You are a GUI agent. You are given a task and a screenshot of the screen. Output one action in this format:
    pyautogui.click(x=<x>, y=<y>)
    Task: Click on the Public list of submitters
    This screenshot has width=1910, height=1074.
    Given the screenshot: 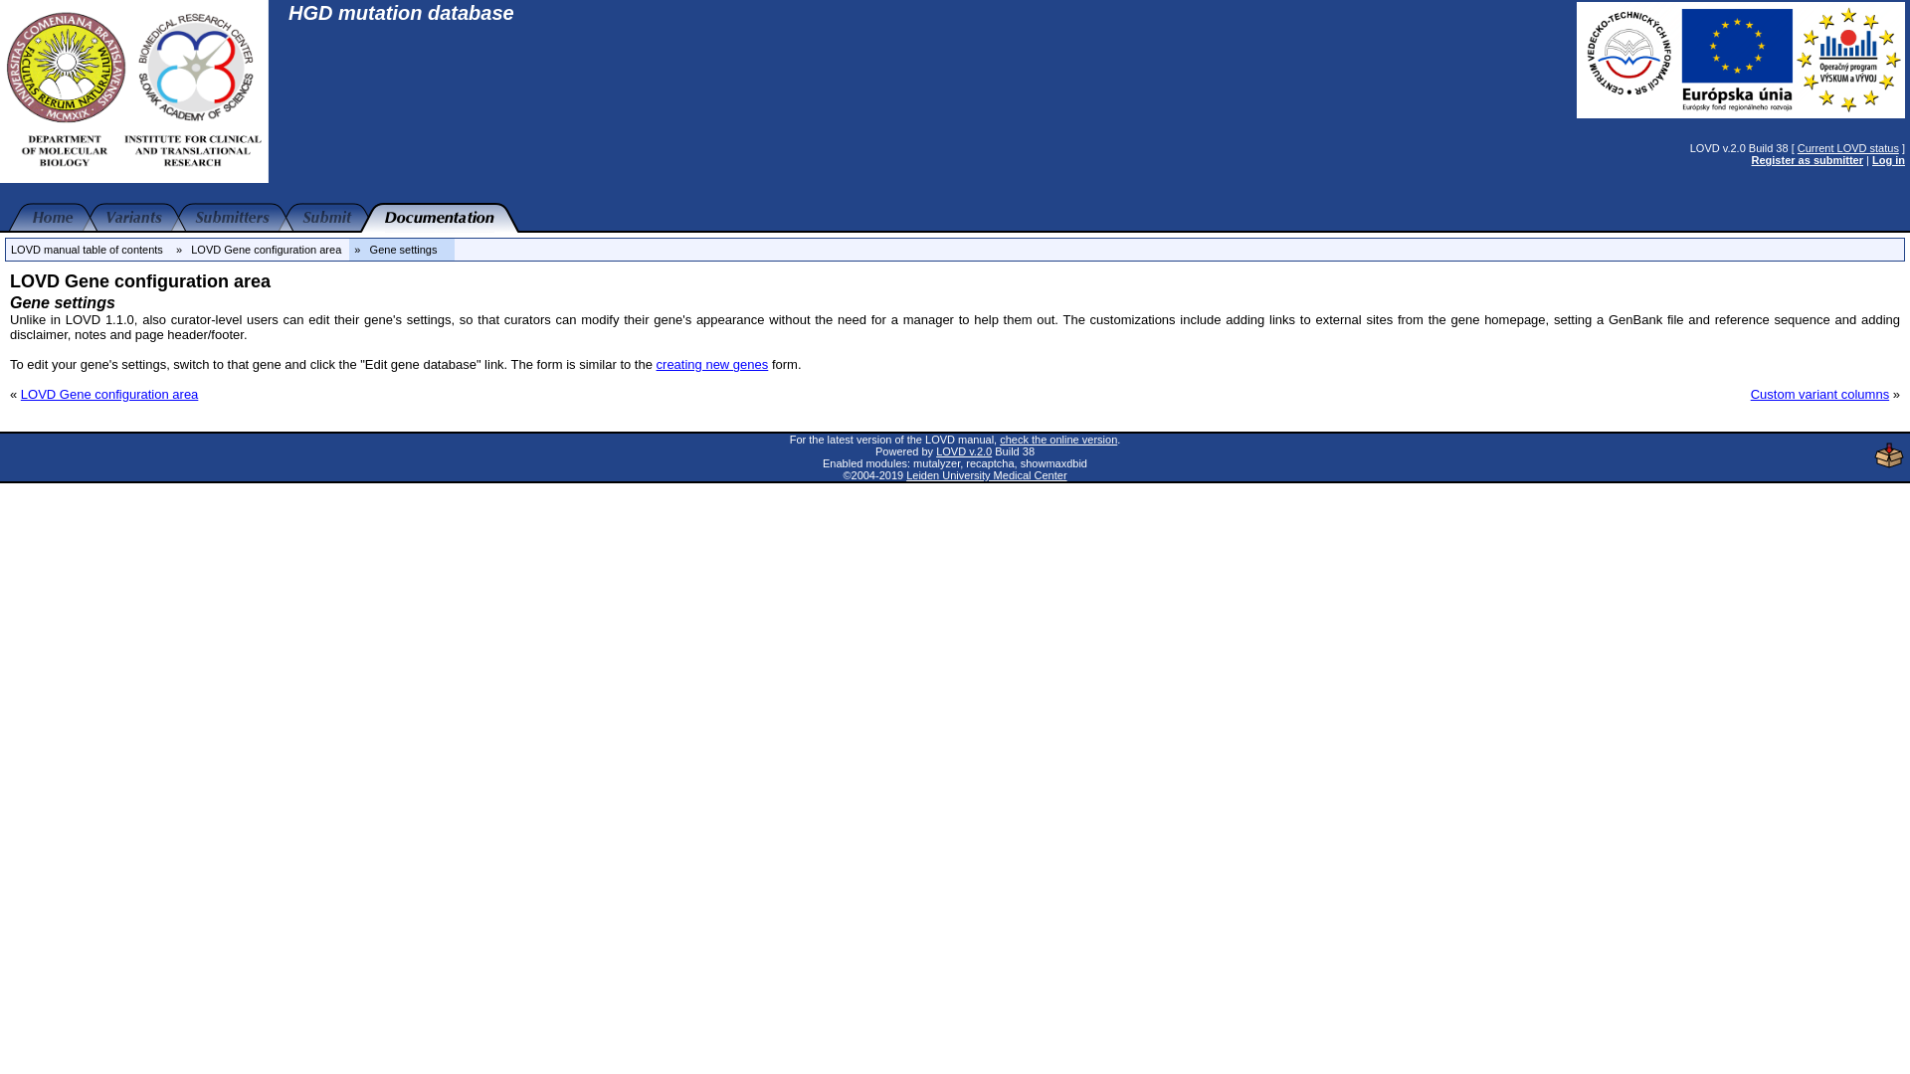 What is the action you would take?
    pyautogui.click(x=231, y=218)
    